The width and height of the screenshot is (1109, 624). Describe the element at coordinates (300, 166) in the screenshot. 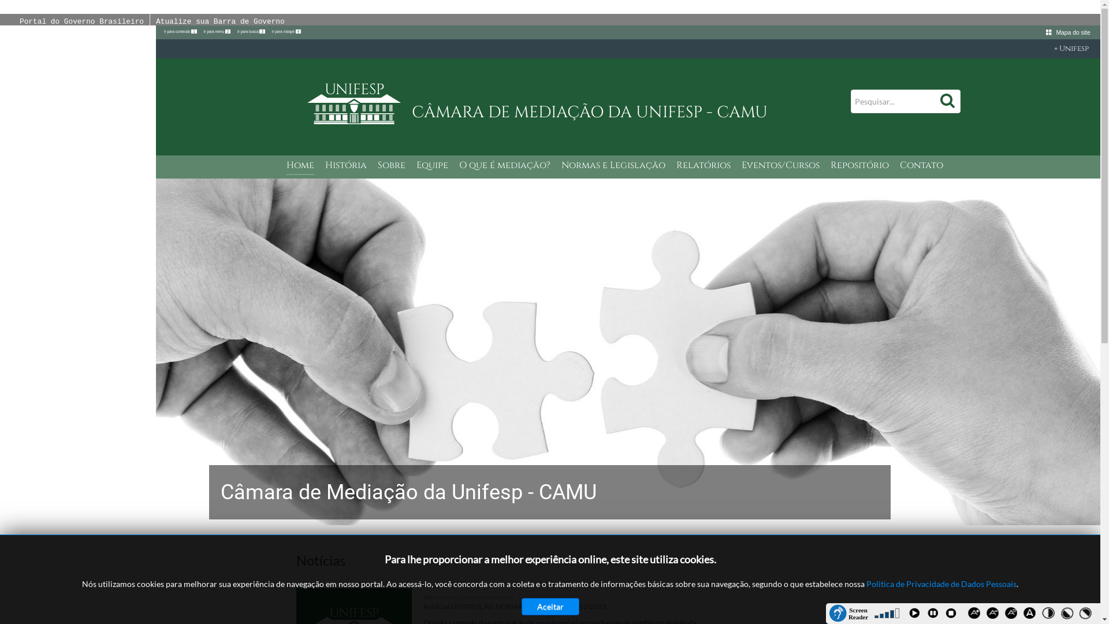

I see `Home` at that location.